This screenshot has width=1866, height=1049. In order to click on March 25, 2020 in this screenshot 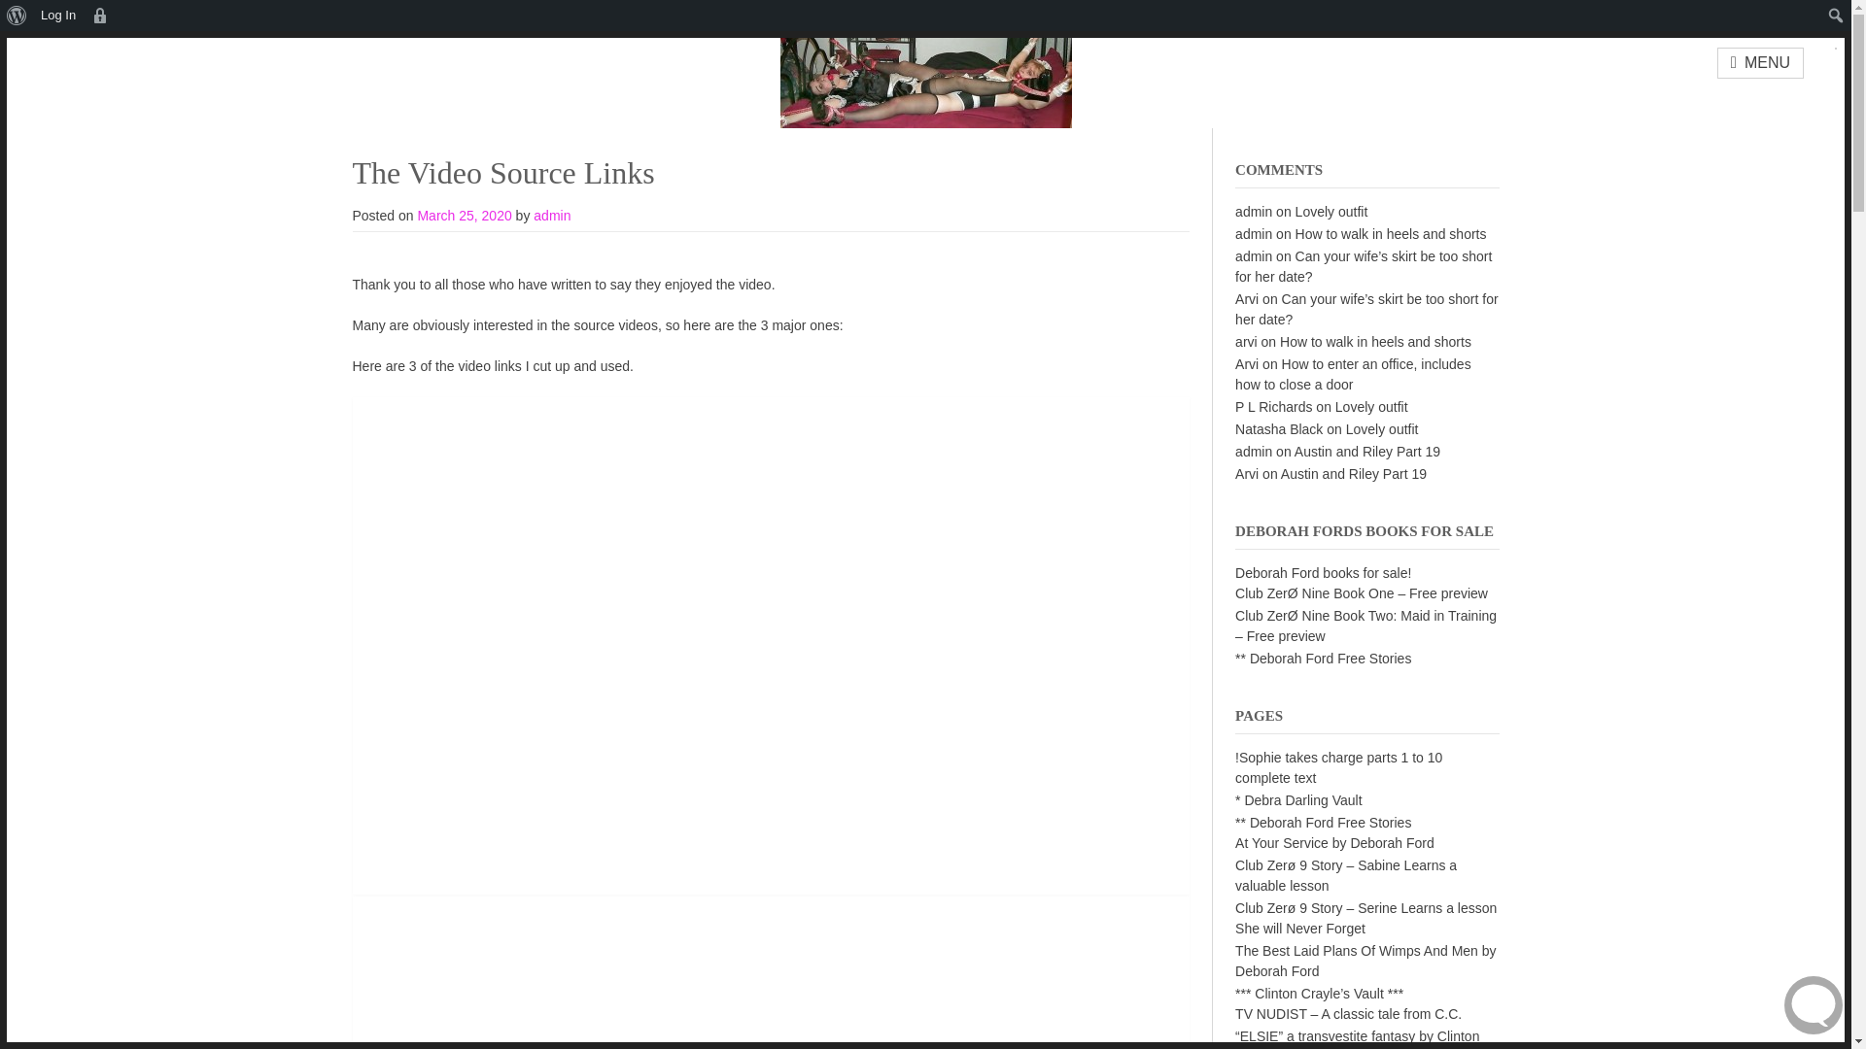, I will do `click(464, 216)`.